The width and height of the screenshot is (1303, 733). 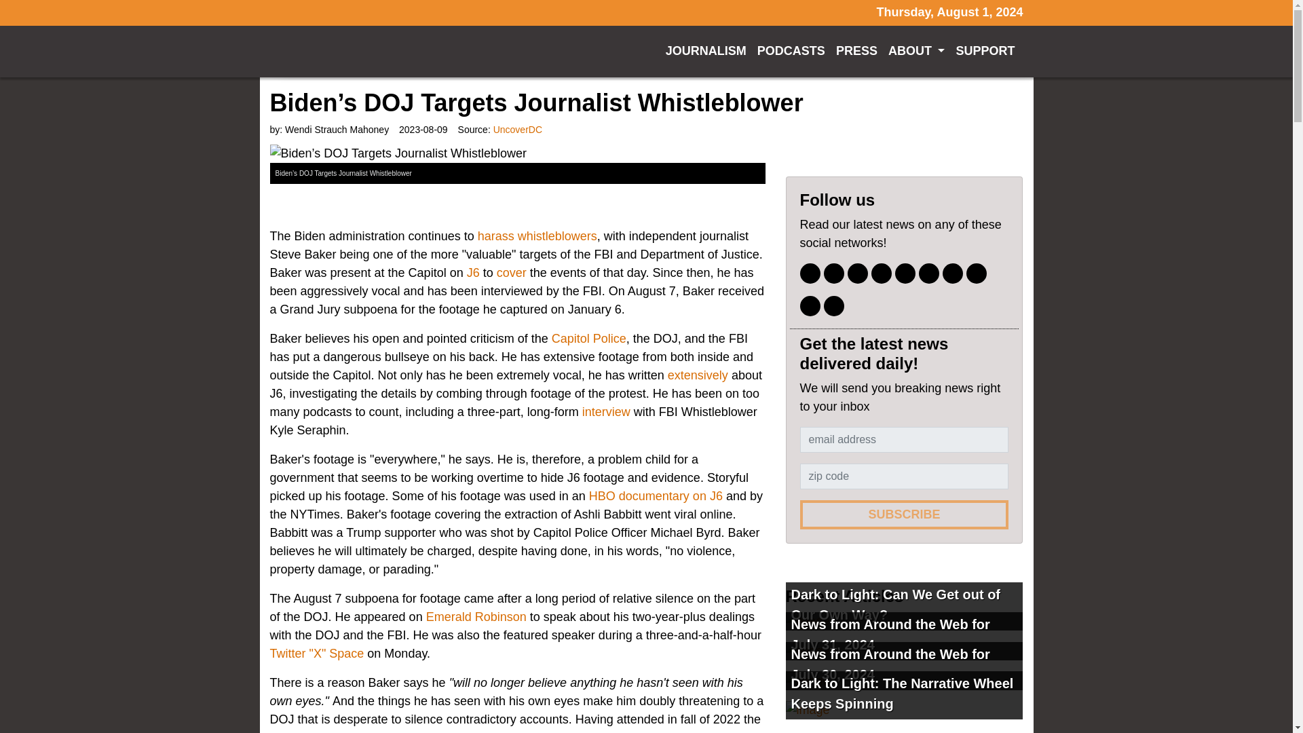 I want to click on UncoverDC, so click(x=517, y=129).